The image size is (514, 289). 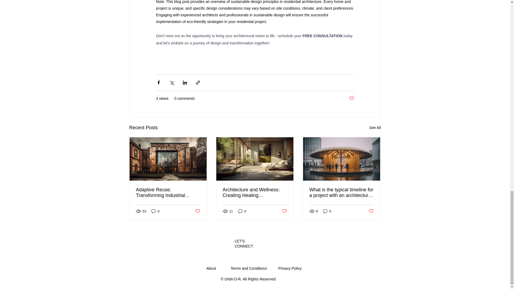 What do you see at coordinates (155, 211) in the screenshot?
I see `0` at bounding box center [155, 211].